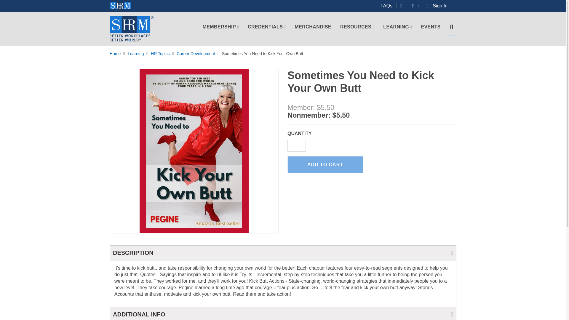 This screenshot has width=569, height=320. What do you see at coordinates (389, 6) in the screenshot?
I see `FAQs` at bounding box center [389, 6].